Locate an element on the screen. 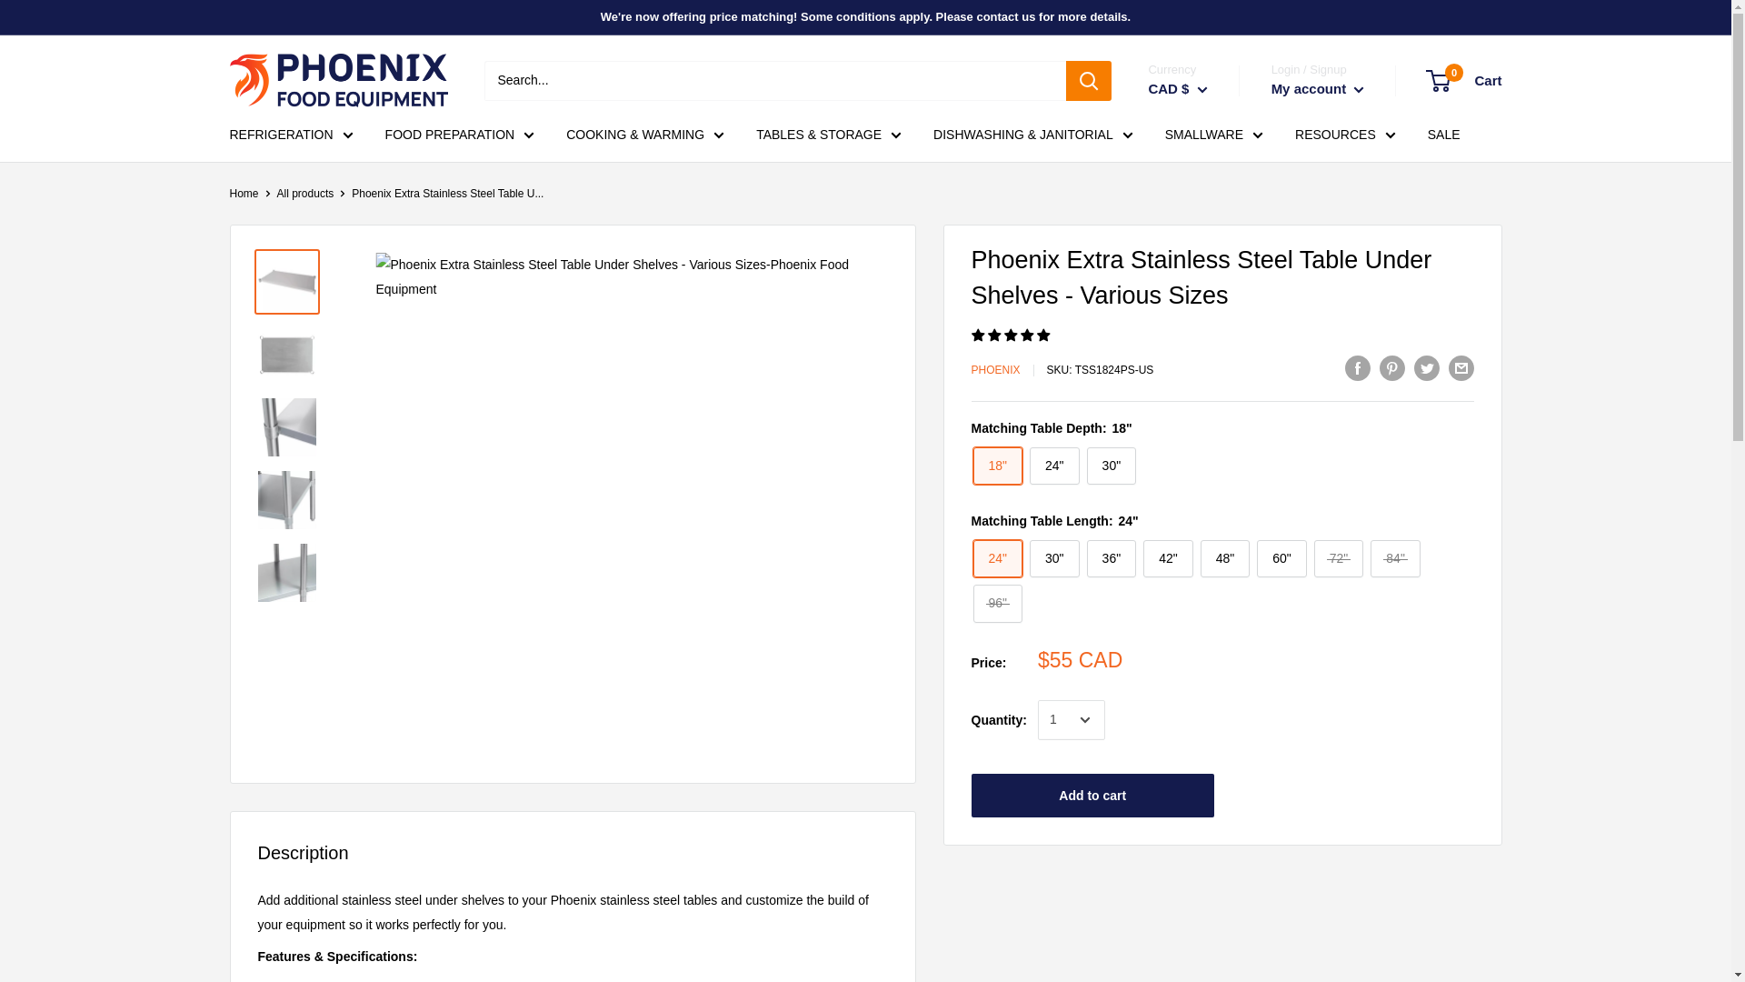 The height and width of the screenshot is (982, 1745). 18" is located at coordinates (997, 466).